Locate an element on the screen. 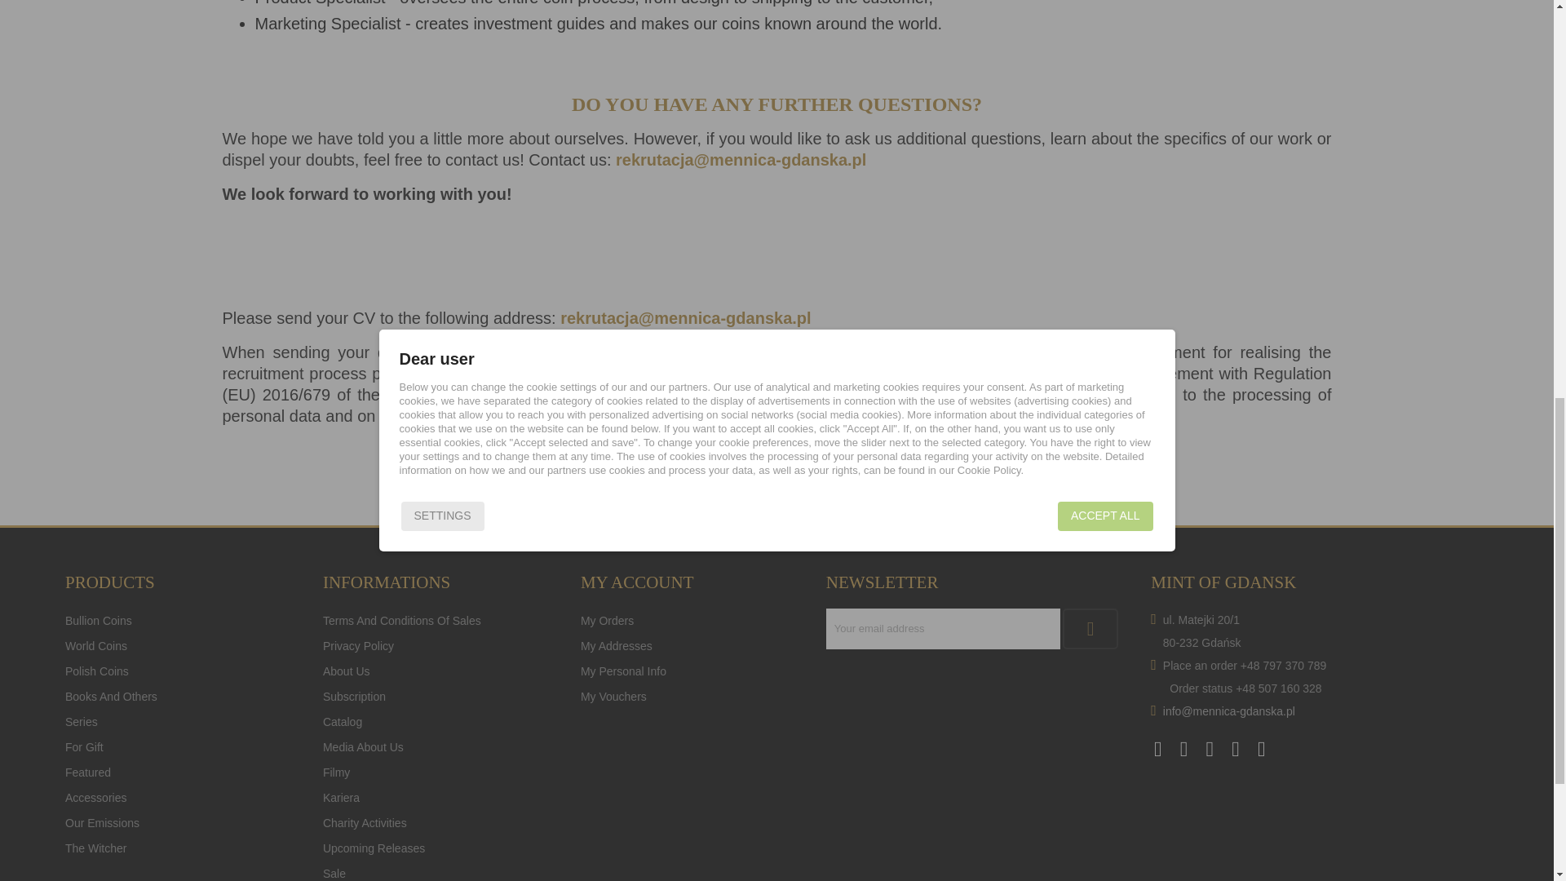  Catalog is located at coordinates (342, 721).